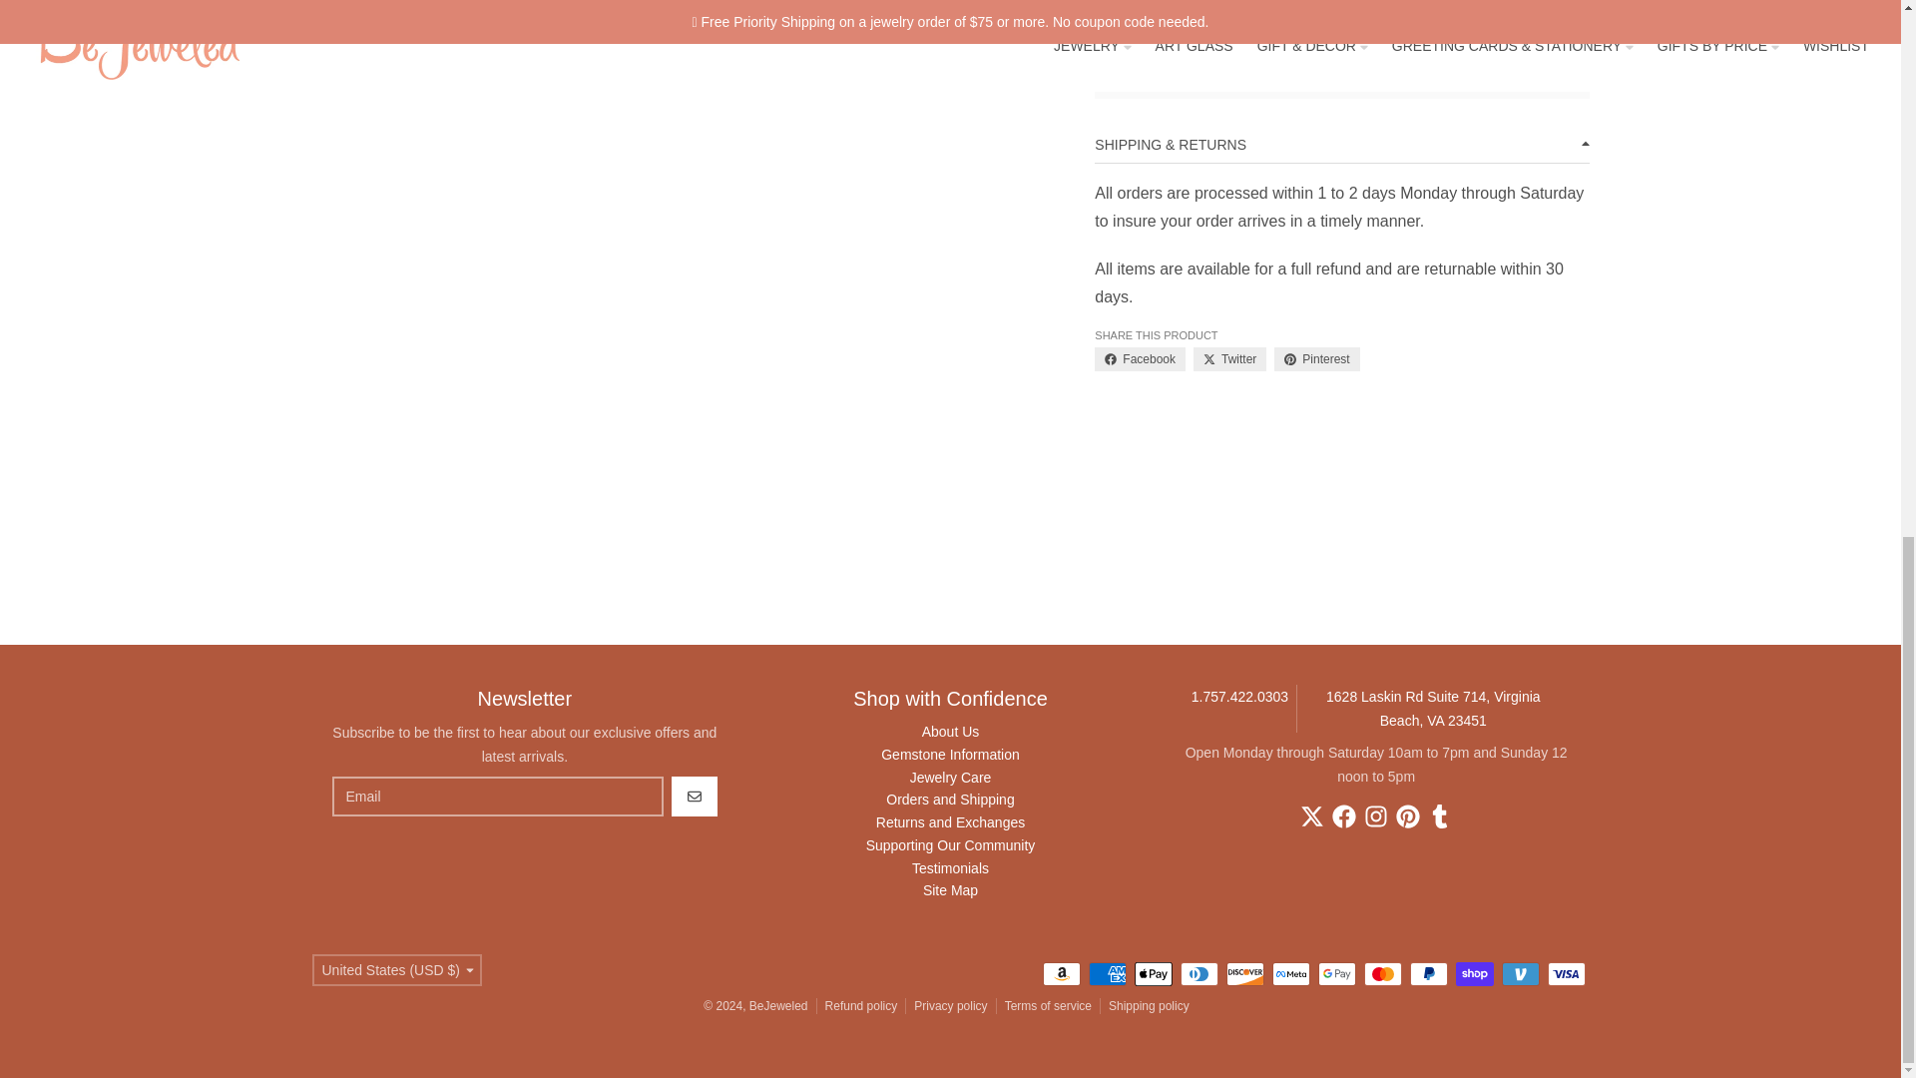 This screenshot has width=1916, height=1078. What do you see at coordinates (1439, 816) in the screenshot?
I see `Tumblr - BeJeweled` at bounding box center [1439, 816].